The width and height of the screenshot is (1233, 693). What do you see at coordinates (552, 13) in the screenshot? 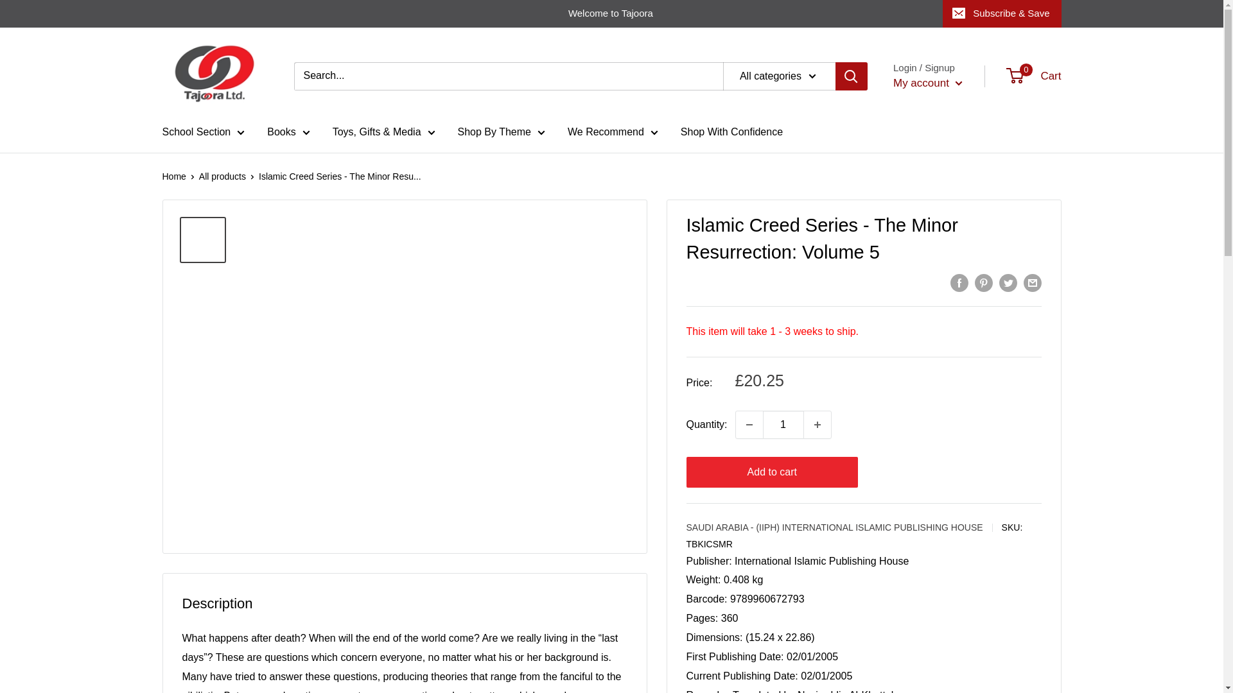
I see `Welcome to Tajoora` at bounding box center [552, 13].